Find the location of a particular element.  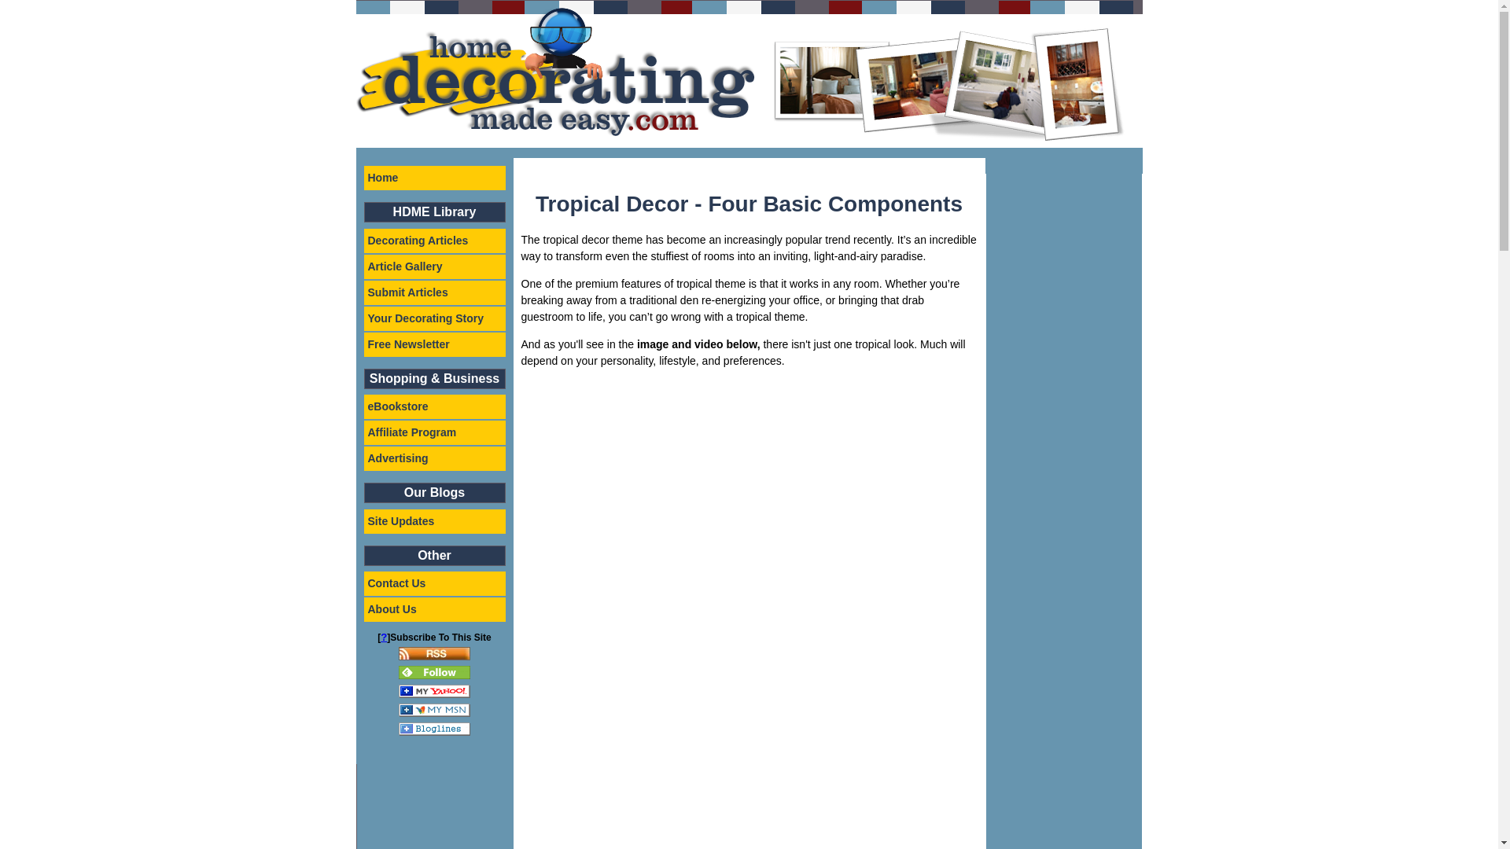

eBookstore is located at coordinates (434, 407).